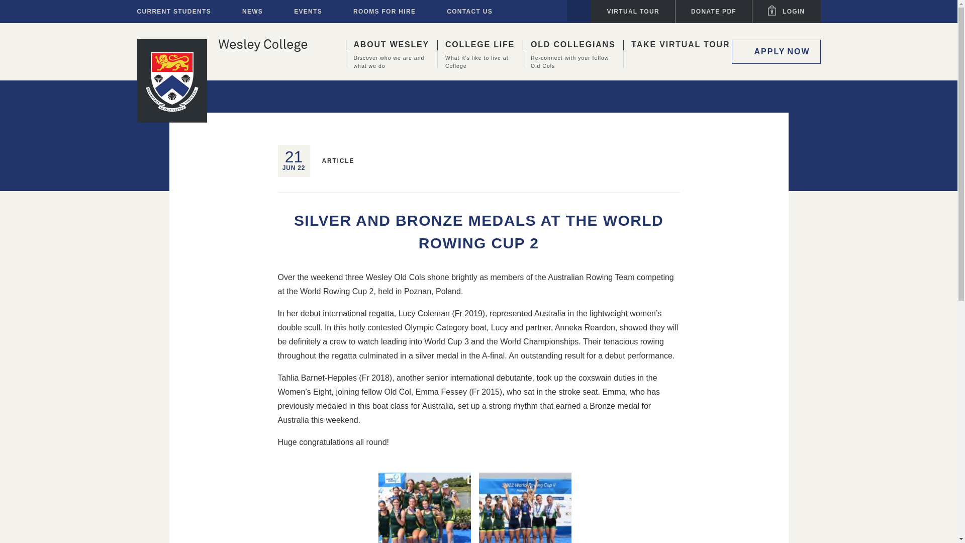 This screenshot has width=965, height=543. Describe the element at coordinates (174, 12) in the screenshot. I see `VIRTUAL TOUR` at that location.